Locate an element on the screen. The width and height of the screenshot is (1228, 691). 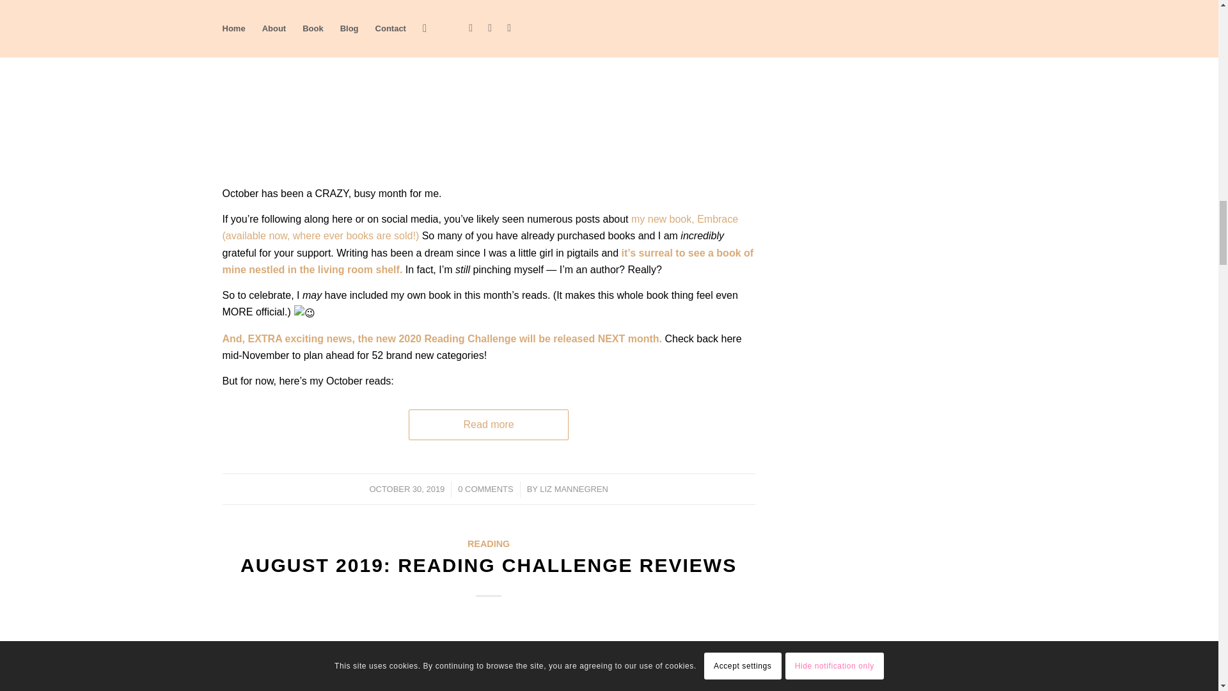
AUGUST 2019: READING CHALLENGE REVIEWS is located at coordinates (489, 565).